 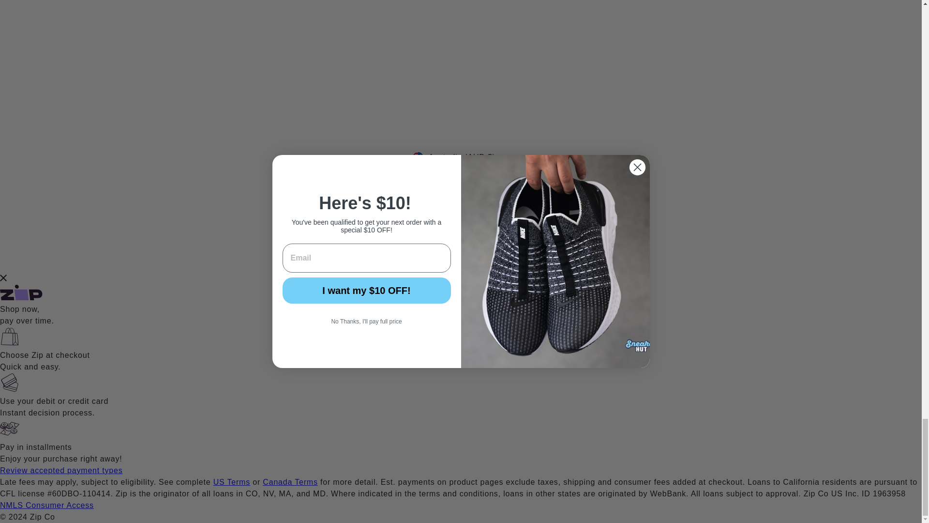 What do you see at coordinates (539, 246) in the screenshot?
I see `Visa` at bounding box center [539, 246].